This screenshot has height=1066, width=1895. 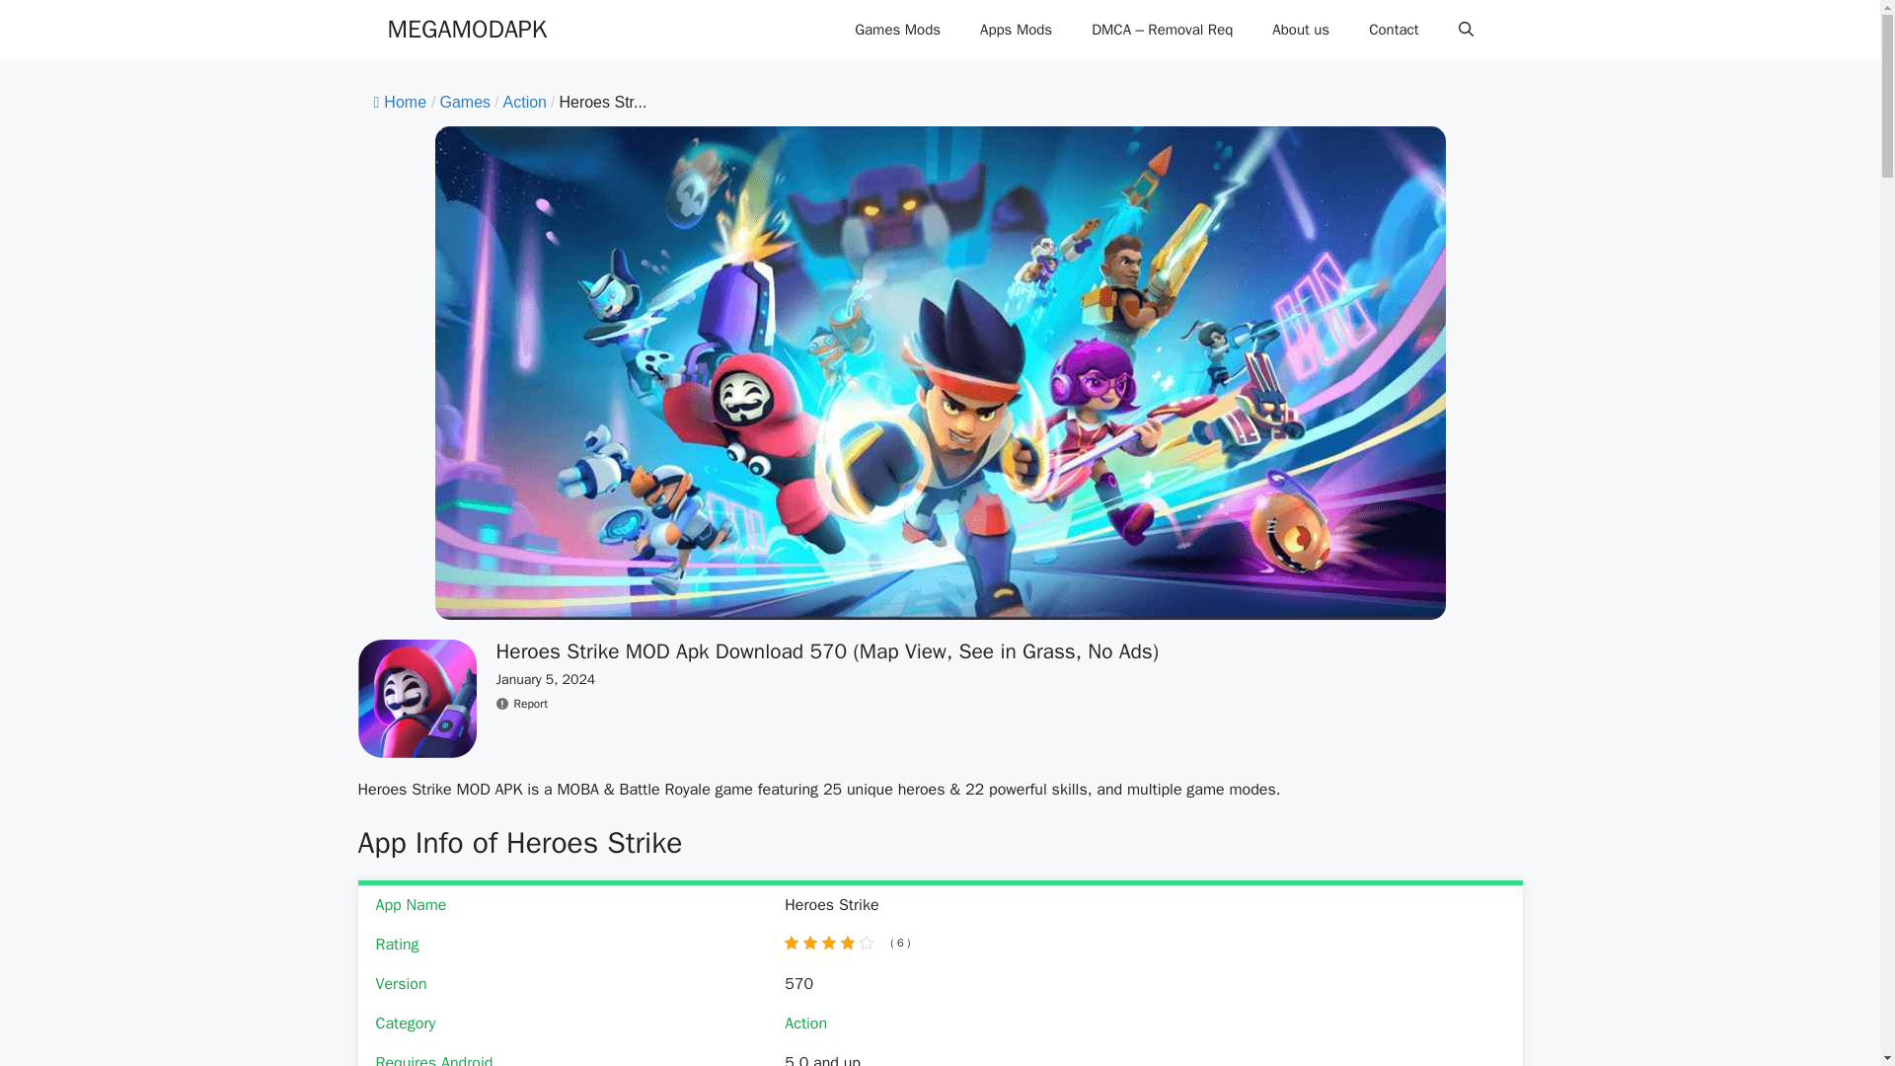 What do you see at coordinates (465, 103) in the screenshot?
I see `Games` at bounding box center [465, 103].